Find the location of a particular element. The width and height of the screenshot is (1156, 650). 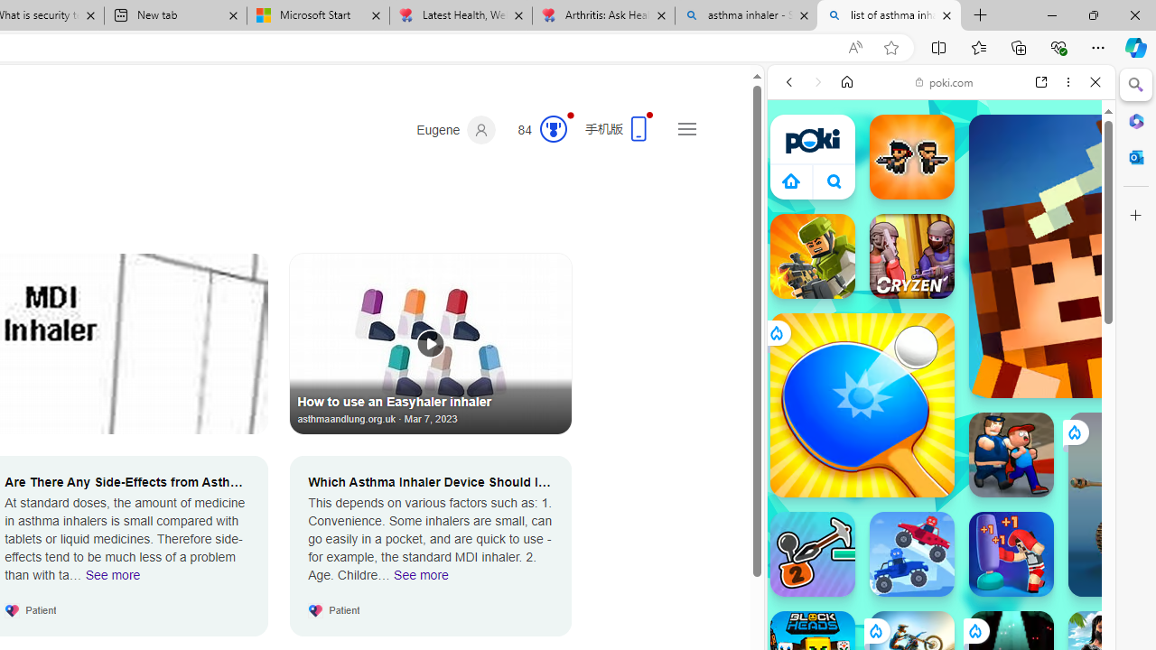

Zombie Rush is located at coordinates (912, 157).